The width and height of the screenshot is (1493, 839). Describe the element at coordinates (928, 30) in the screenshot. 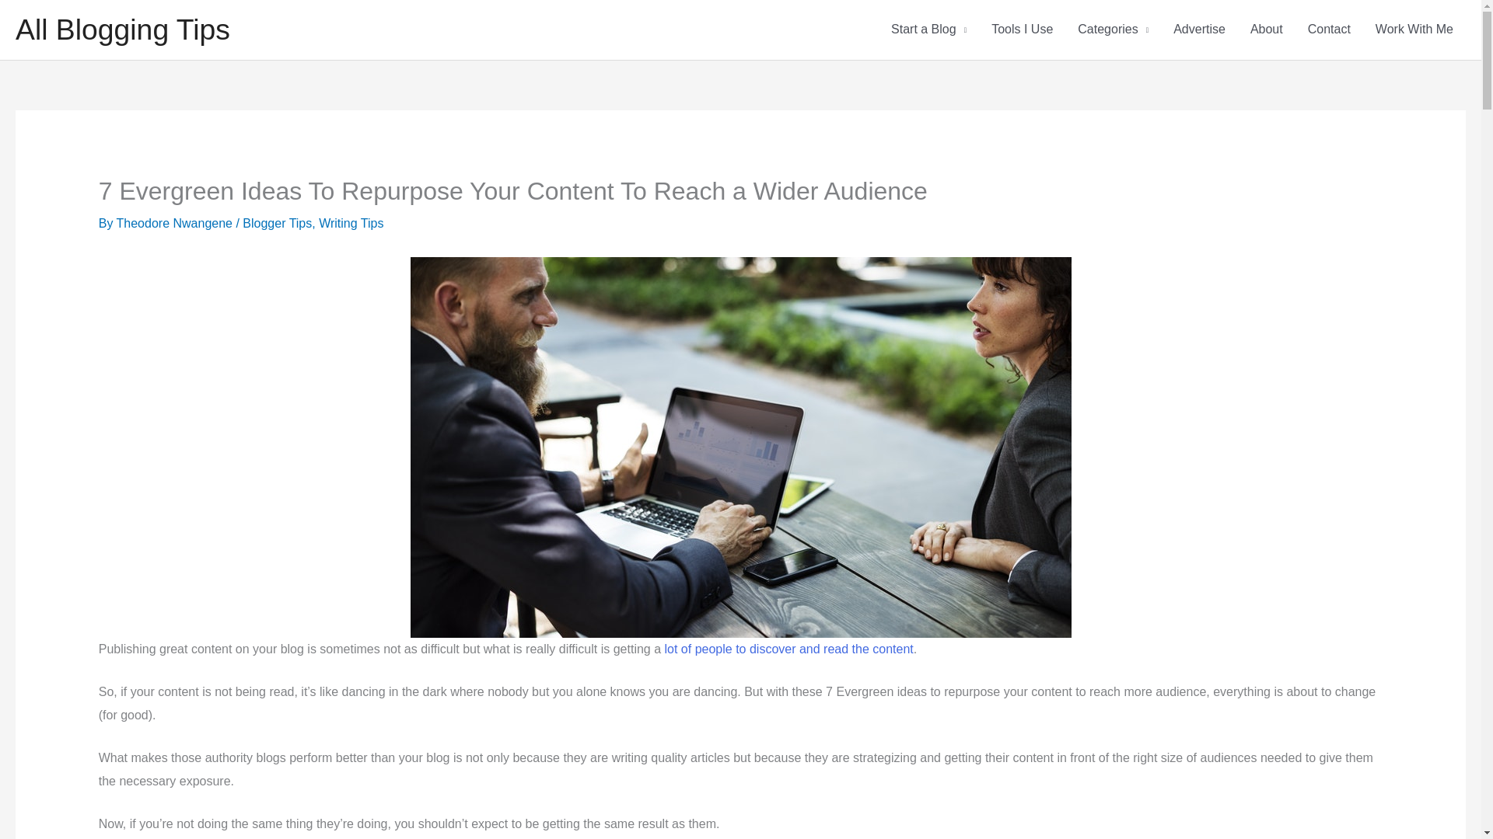

I see `Start a Blog` at that location.